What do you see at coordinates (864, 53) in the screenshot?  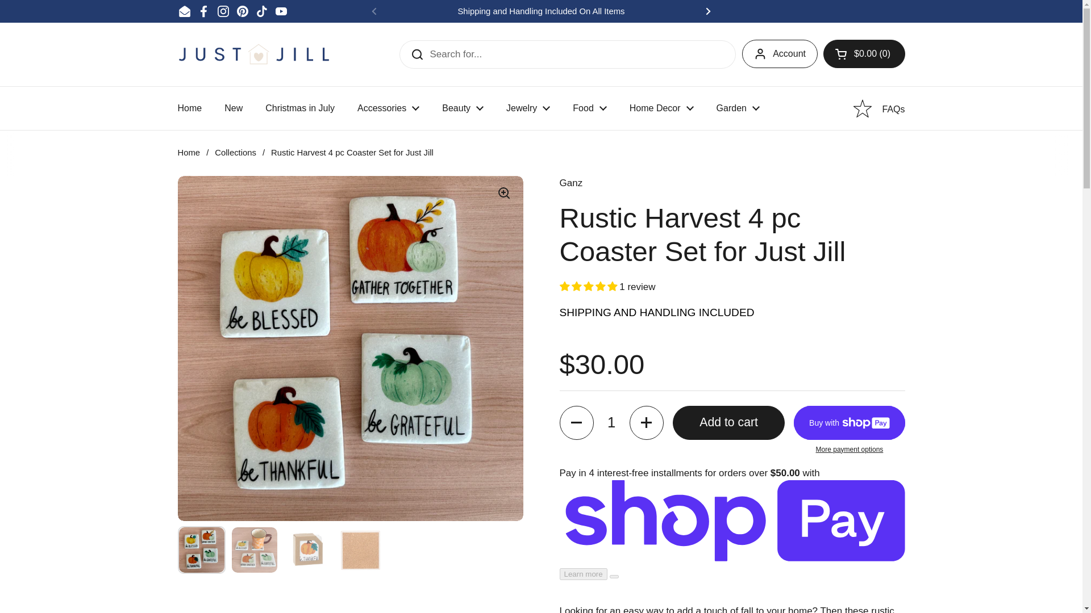 I see `Open cart` at bounding box center [864, 53].